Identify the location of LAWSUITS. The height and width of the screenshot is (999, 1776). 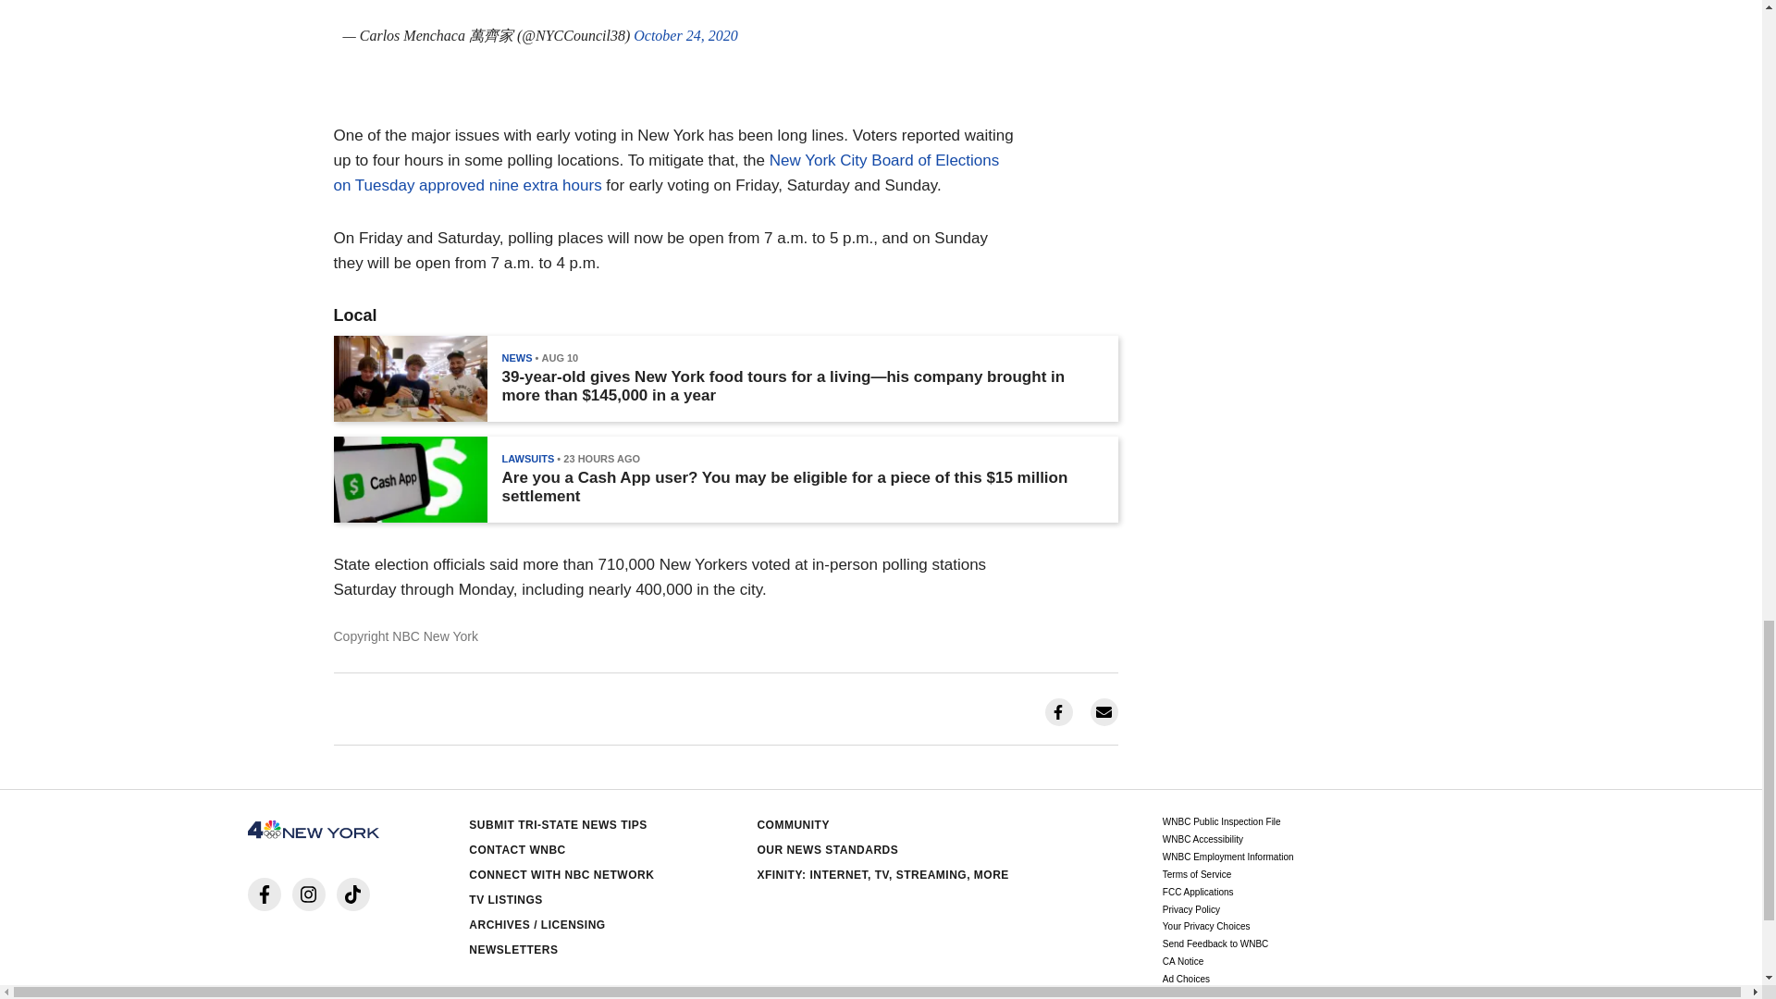
(527, 459).